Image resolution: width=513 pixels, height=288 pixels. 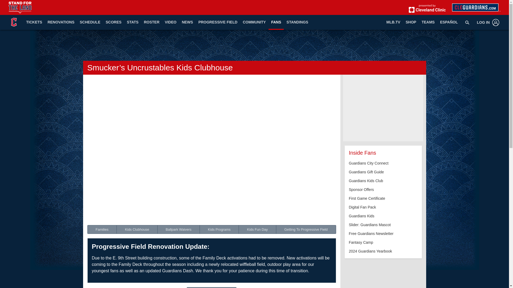 What do you see at coordinates (133, 22) in the screenshot?
I see `STATS` at bounding box center [133, 22].